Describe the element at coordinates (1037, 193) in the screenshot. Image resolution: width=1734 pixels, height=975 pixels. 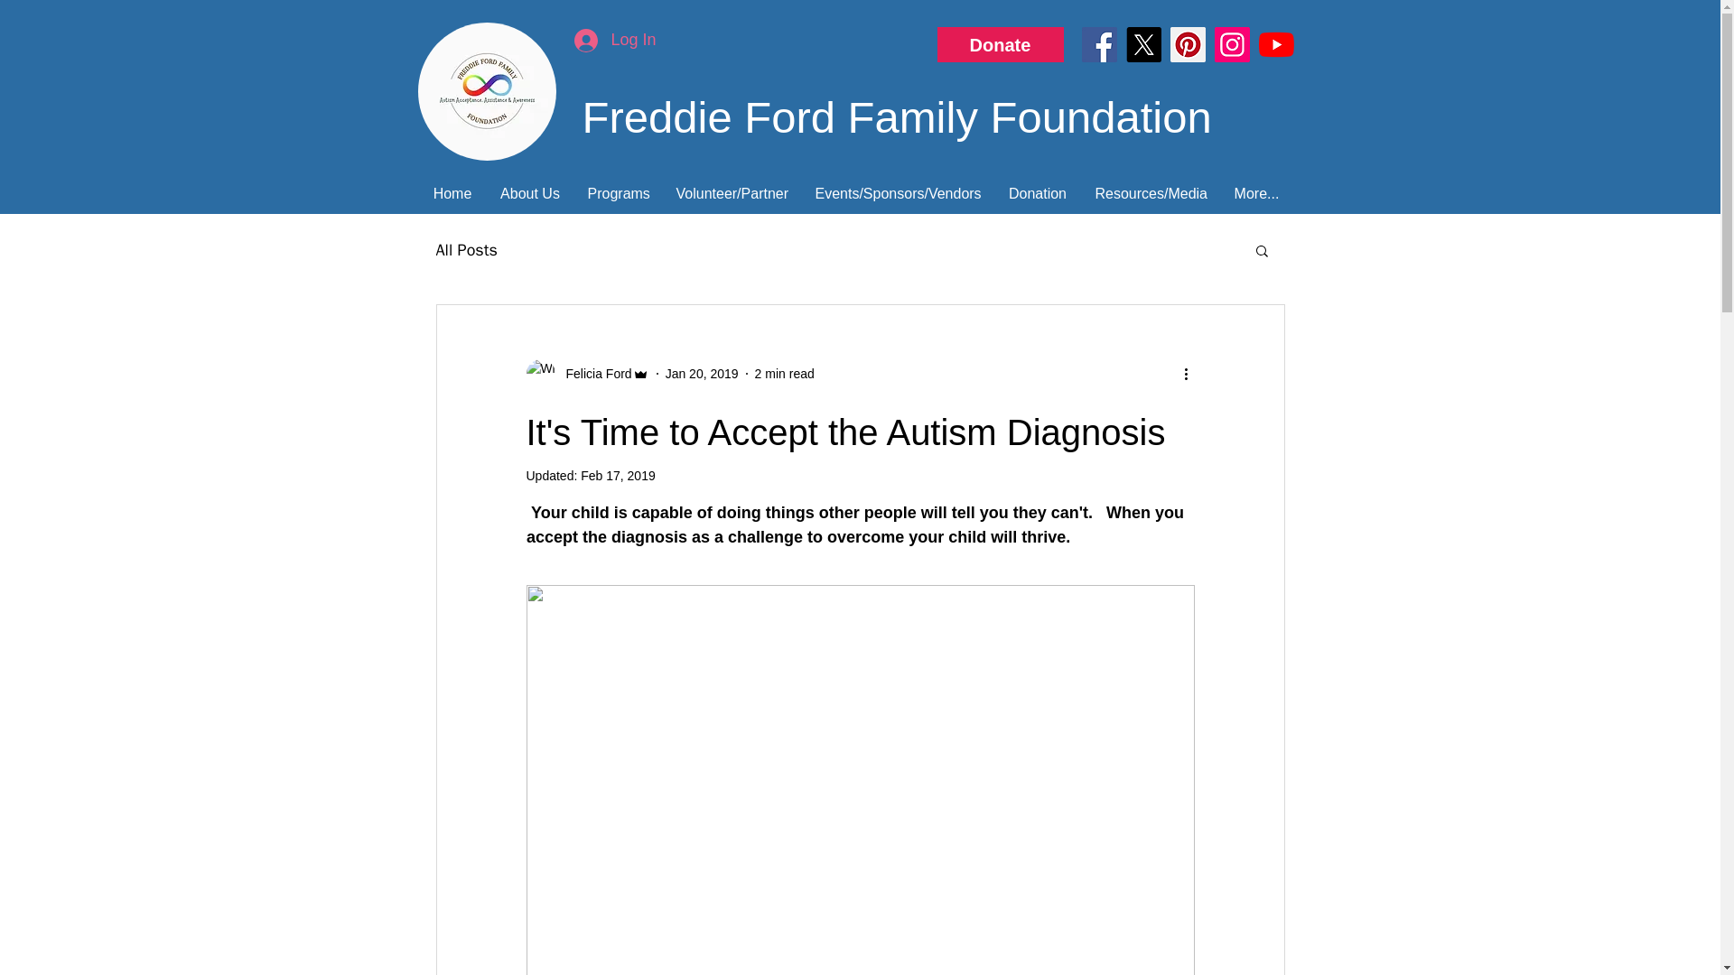
I see `Donation` at that location.